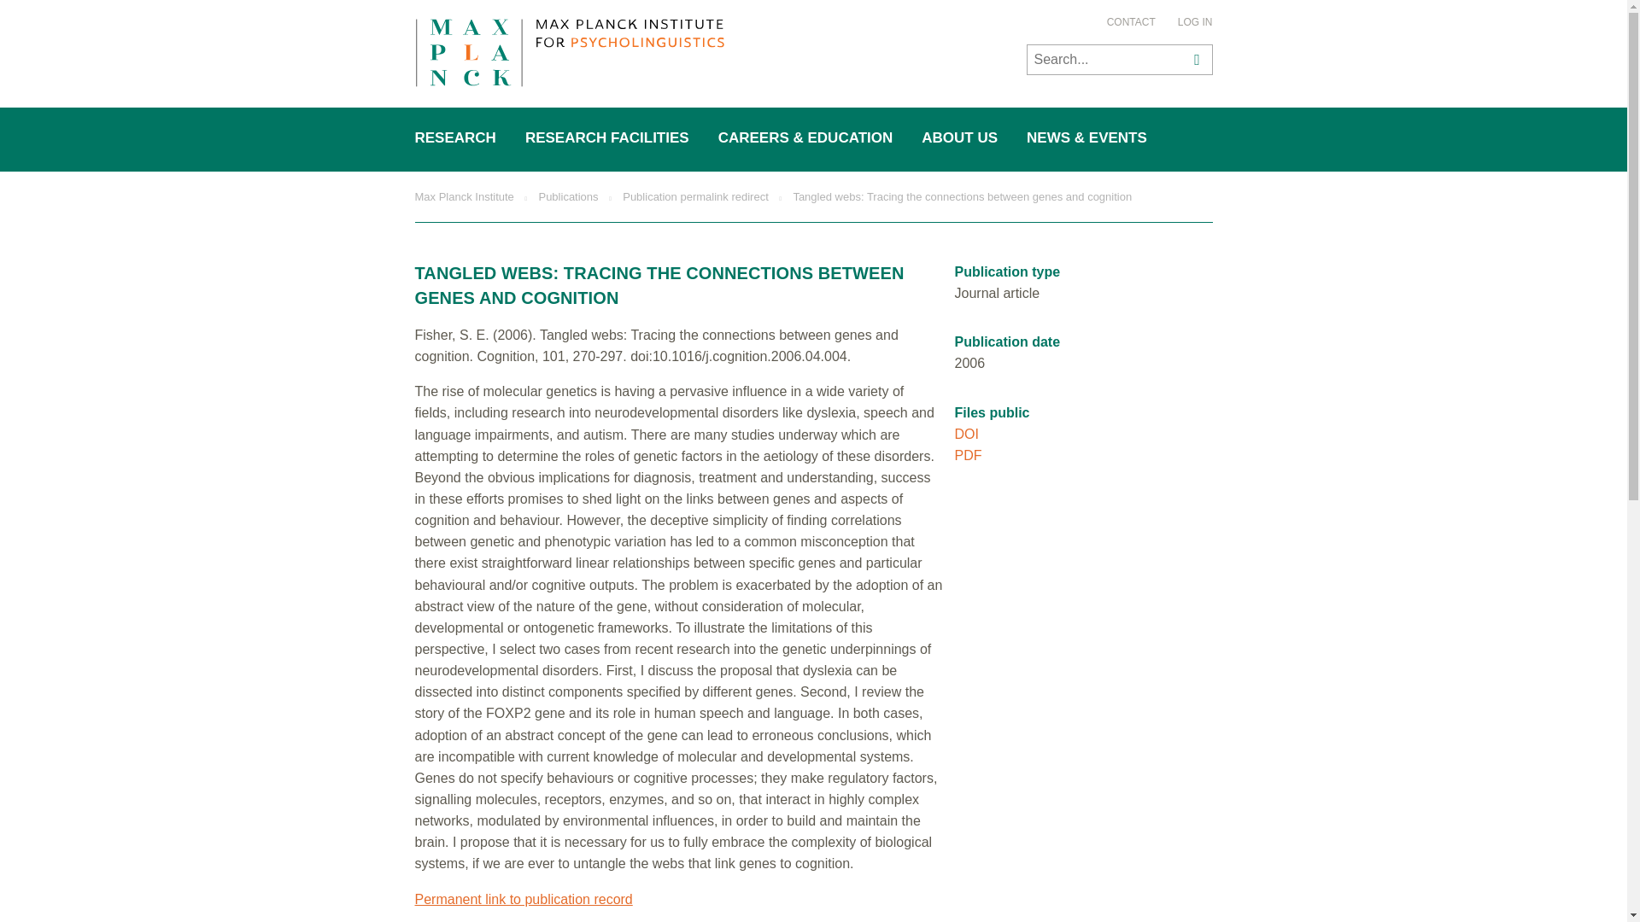  What do you see at coordinates (960, 138) in the screenshot?
I see `ABOUT US` at bounding box center [960, 138].